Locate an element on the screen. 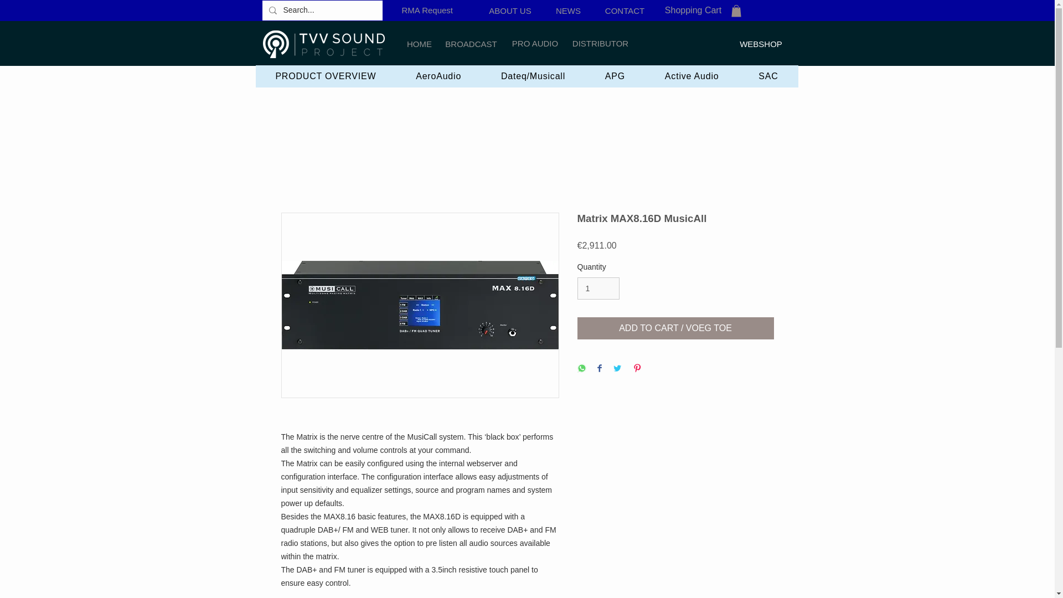 Image resolution: width=1063 pixels, height=598 pixels. ABOUT US is located at coordinates (509, 11).